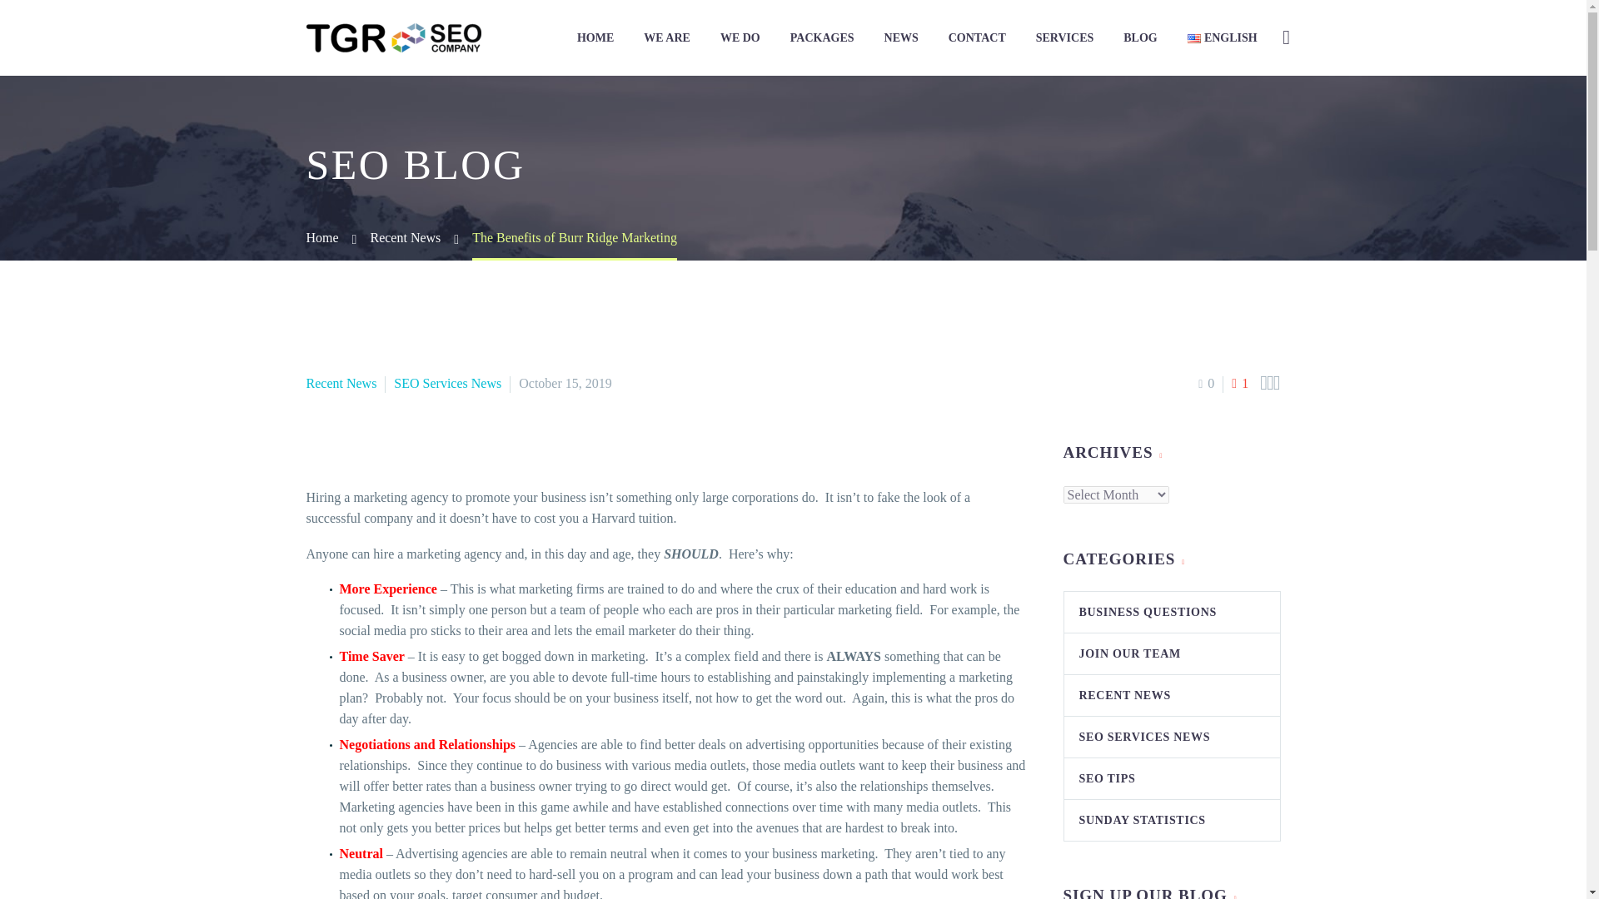 The width and height of the screenshot is (1599, 899). Describe the element at coordinates (821, 38) in the screenshot. I see `PACKAGES` at that location.